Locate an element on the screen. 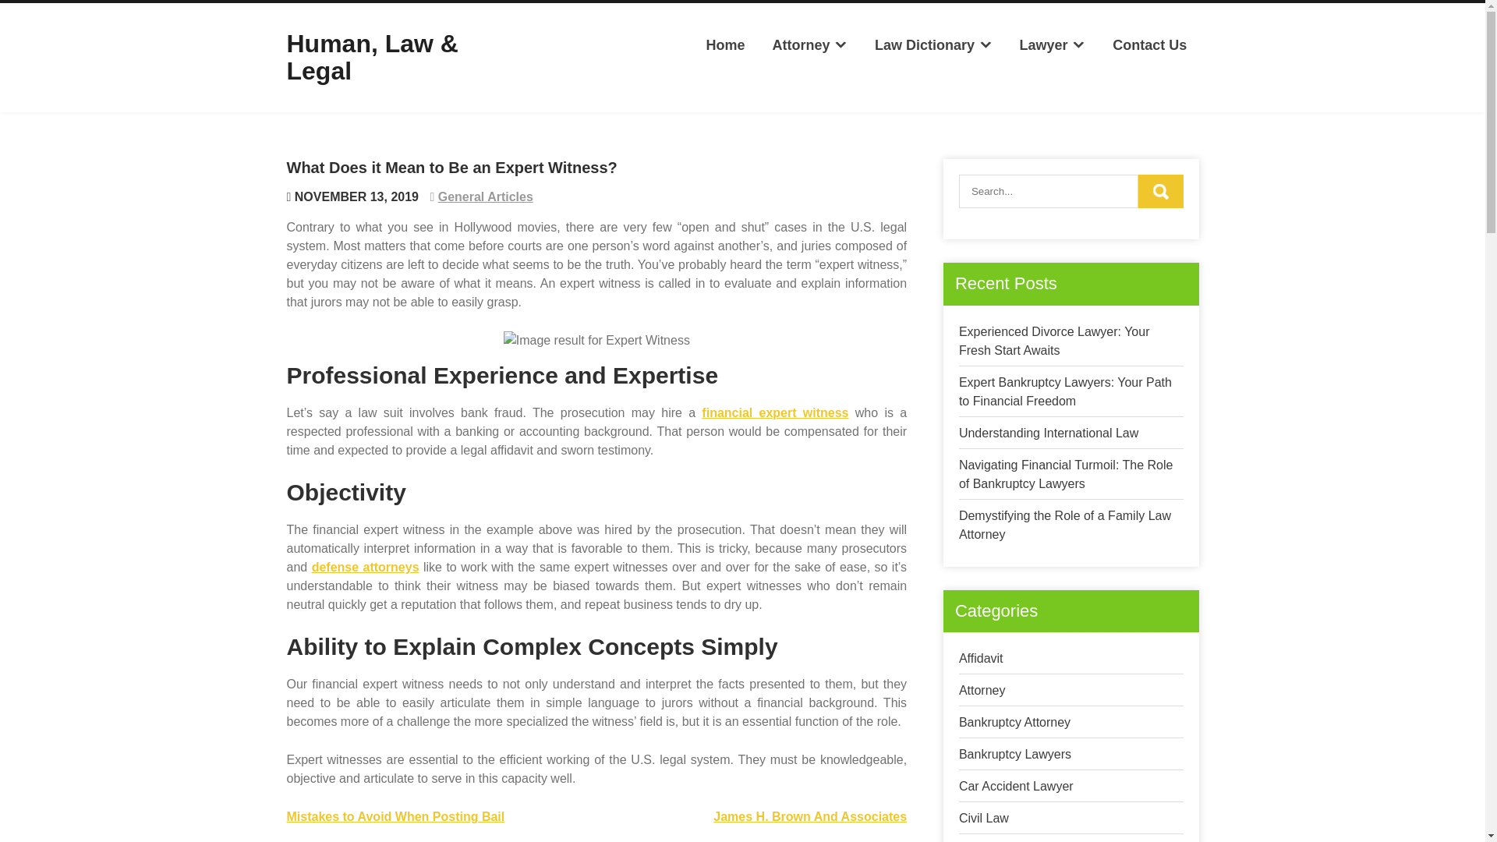 The image size is (1497, 842). Law Dictionary is located at coordinates (934, 45).